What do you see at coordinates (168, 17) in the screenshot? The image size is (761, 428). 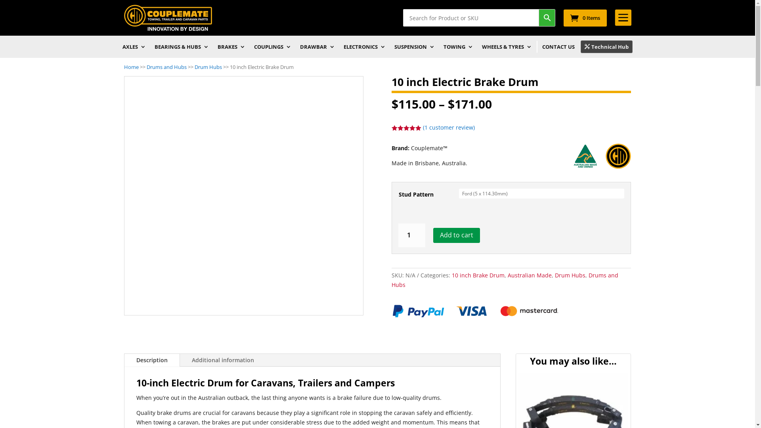 I see `couplemate-icon-logo-01` at bounding box center [168, 17].